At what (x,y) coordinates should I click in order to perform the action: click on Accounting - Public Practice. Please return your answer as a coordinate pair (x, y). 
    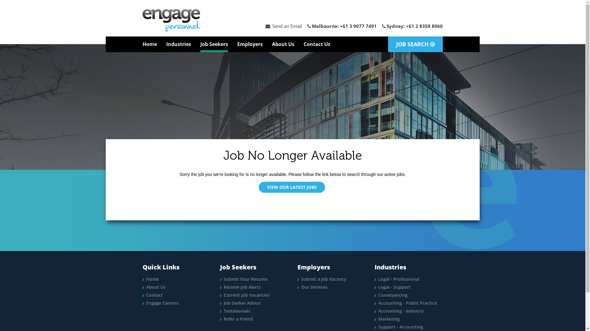
    Looking at the image, I should click on (406, 303).